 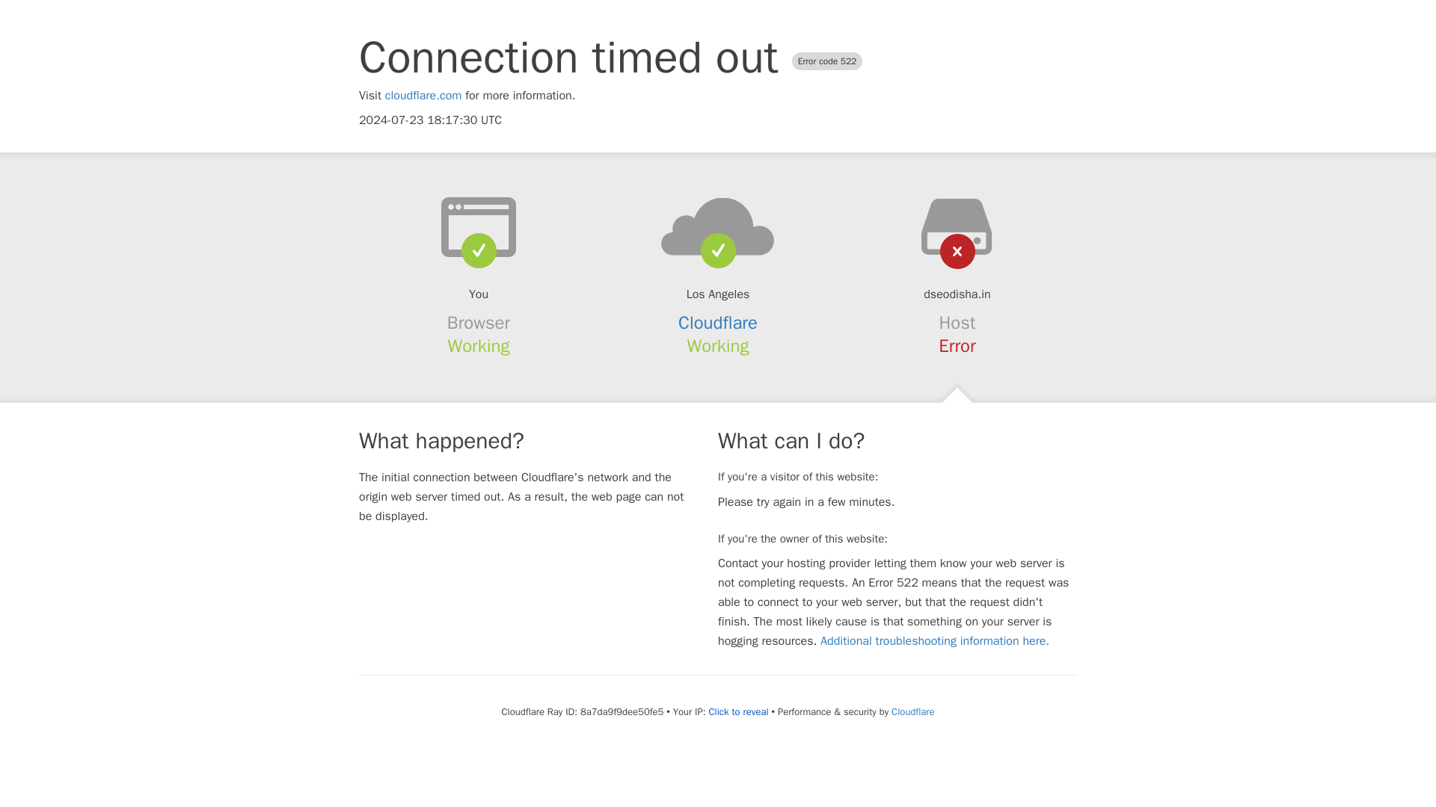 I want to click on Click to reveal, so click(x=739, y=711).